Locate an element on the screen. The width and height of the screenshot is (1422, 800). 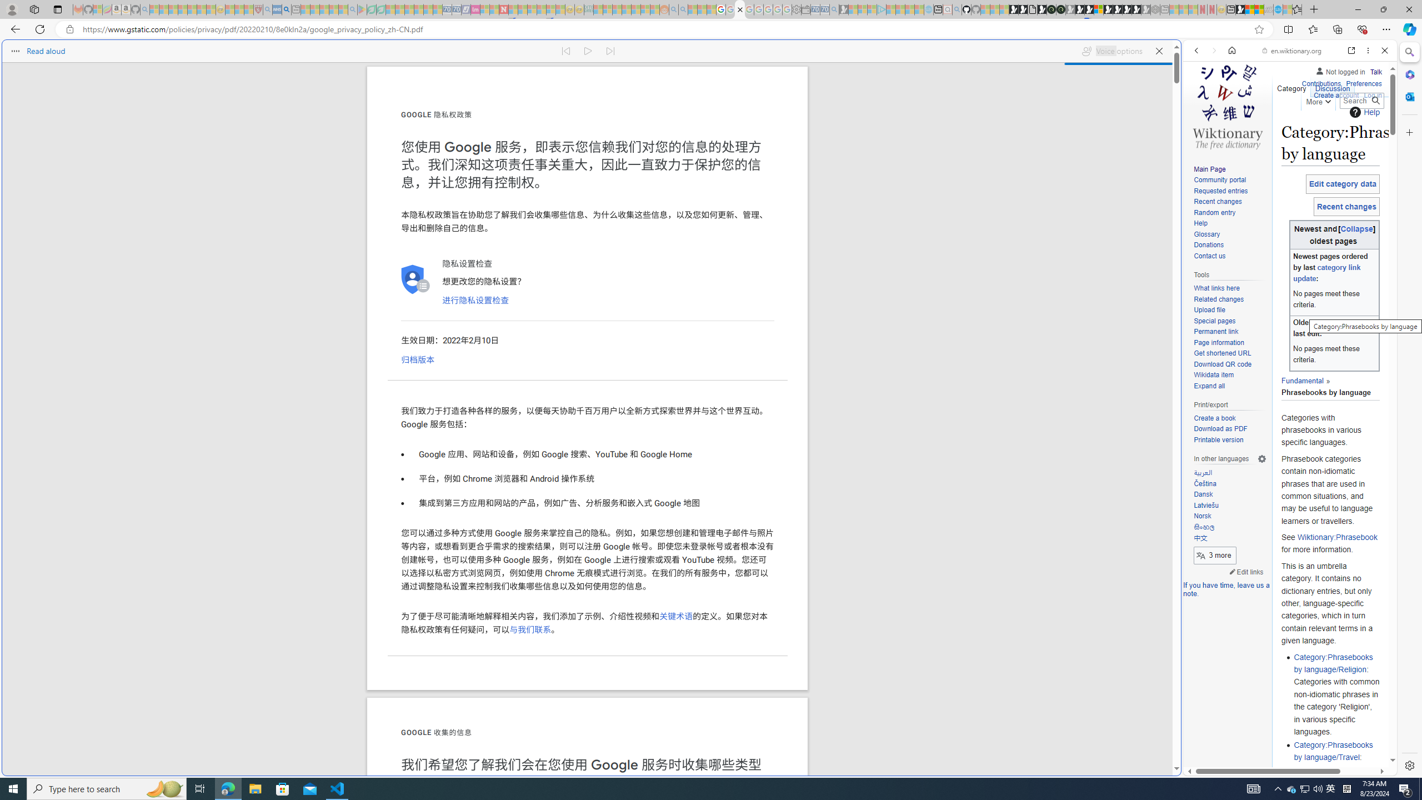
en.wiktionary.org is located at coordinates (1292, 51).